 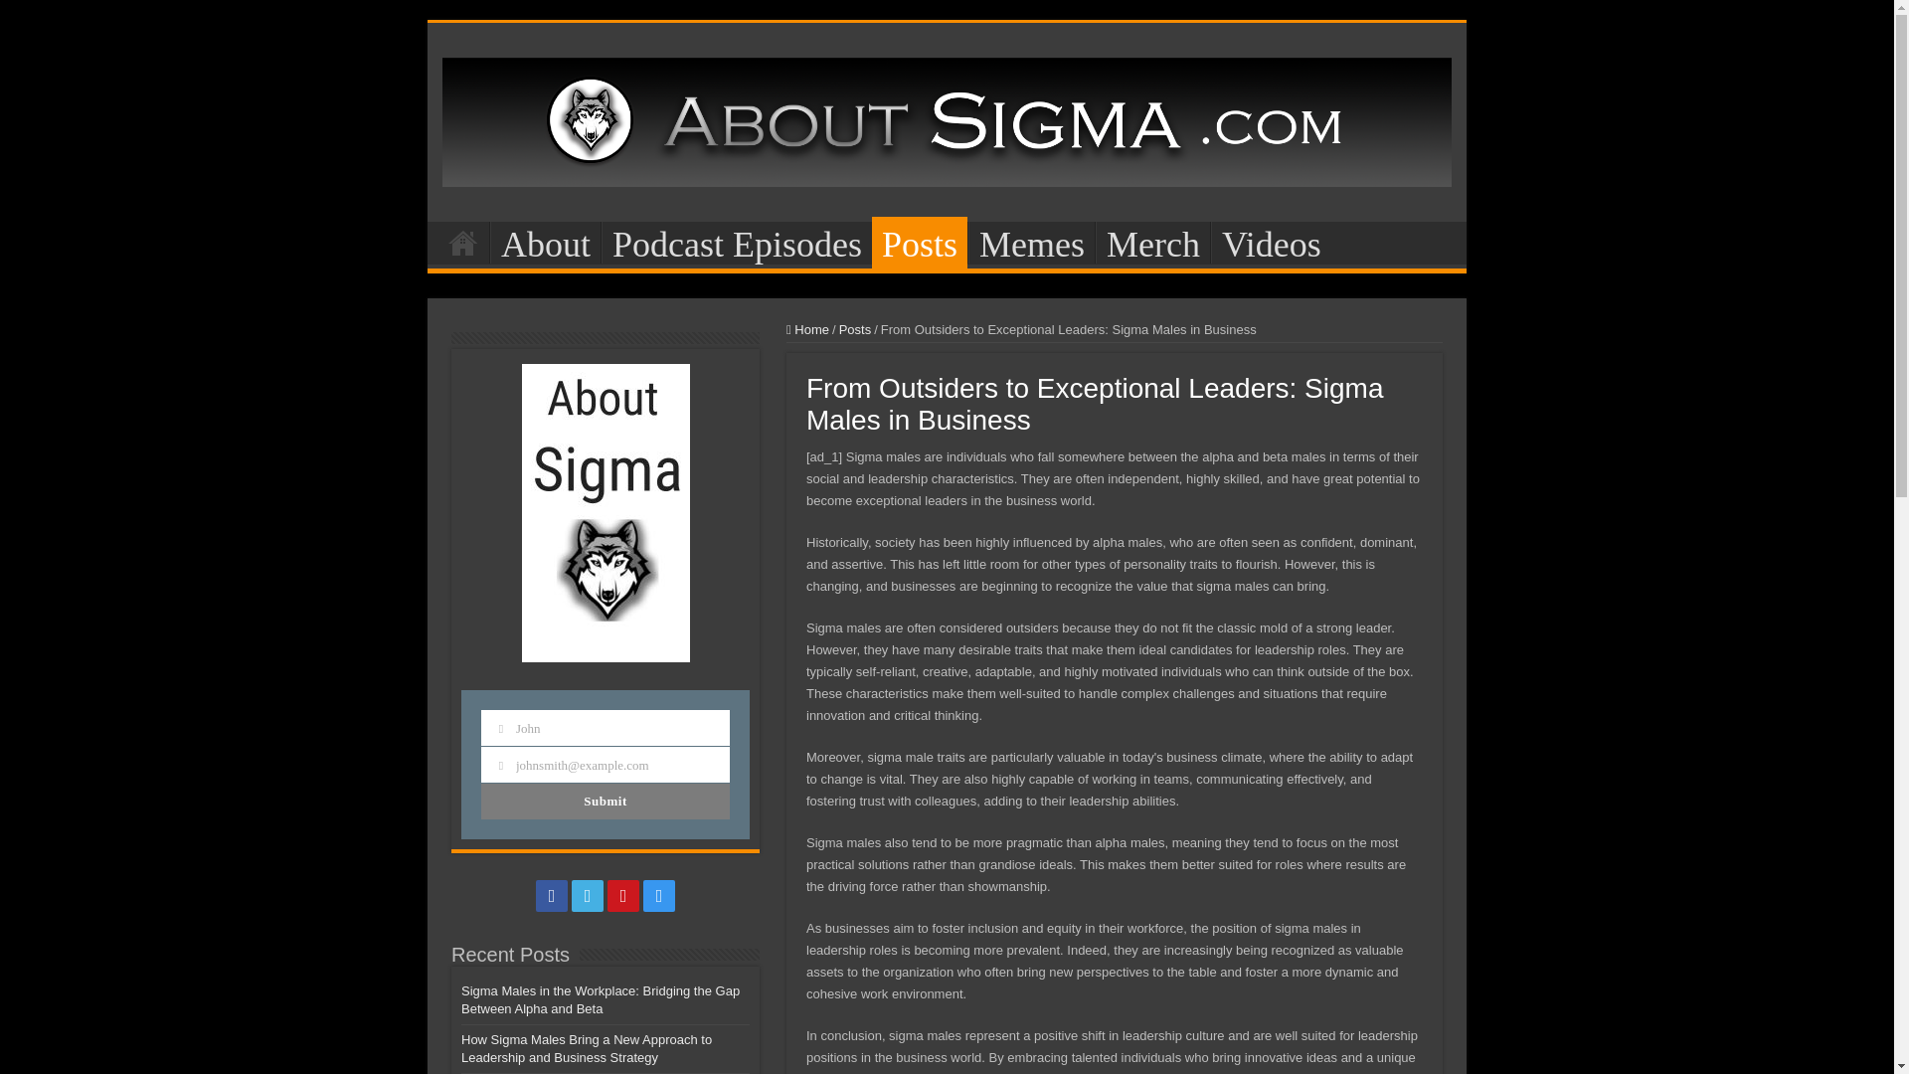 What do you see at coordinates (736, 242) in the screenshot?
I see `Podcast Episodes` at bounding box center [736, 242].